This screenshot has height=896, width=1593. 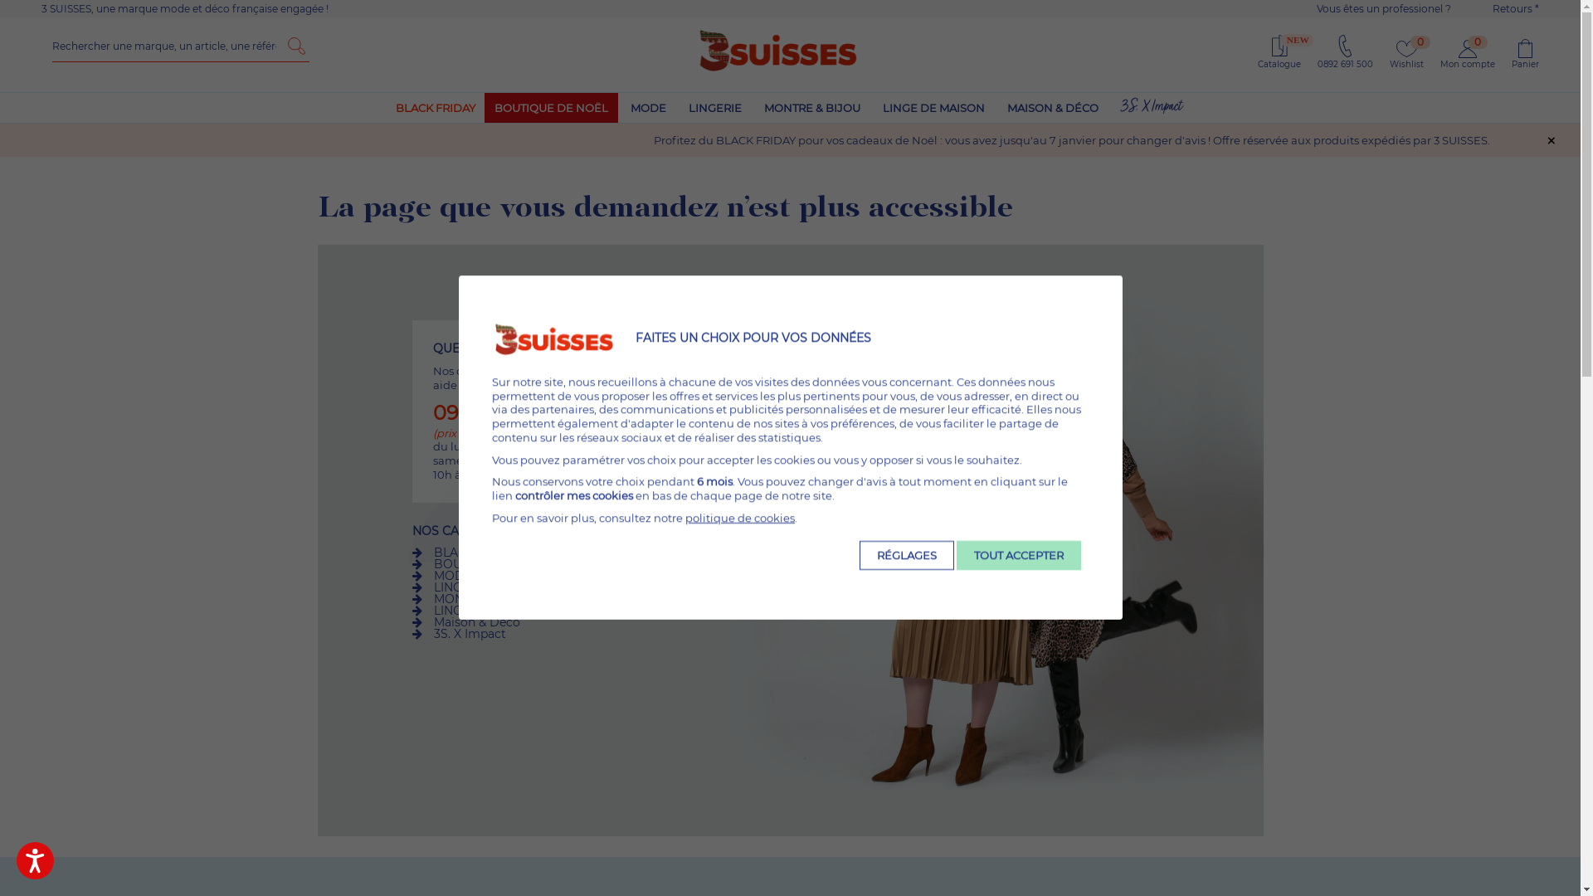 What do you see at coordinates (435, 108) in the screenshot?
I see `BLACK FRIDAY` at bounding box center [435, 108].